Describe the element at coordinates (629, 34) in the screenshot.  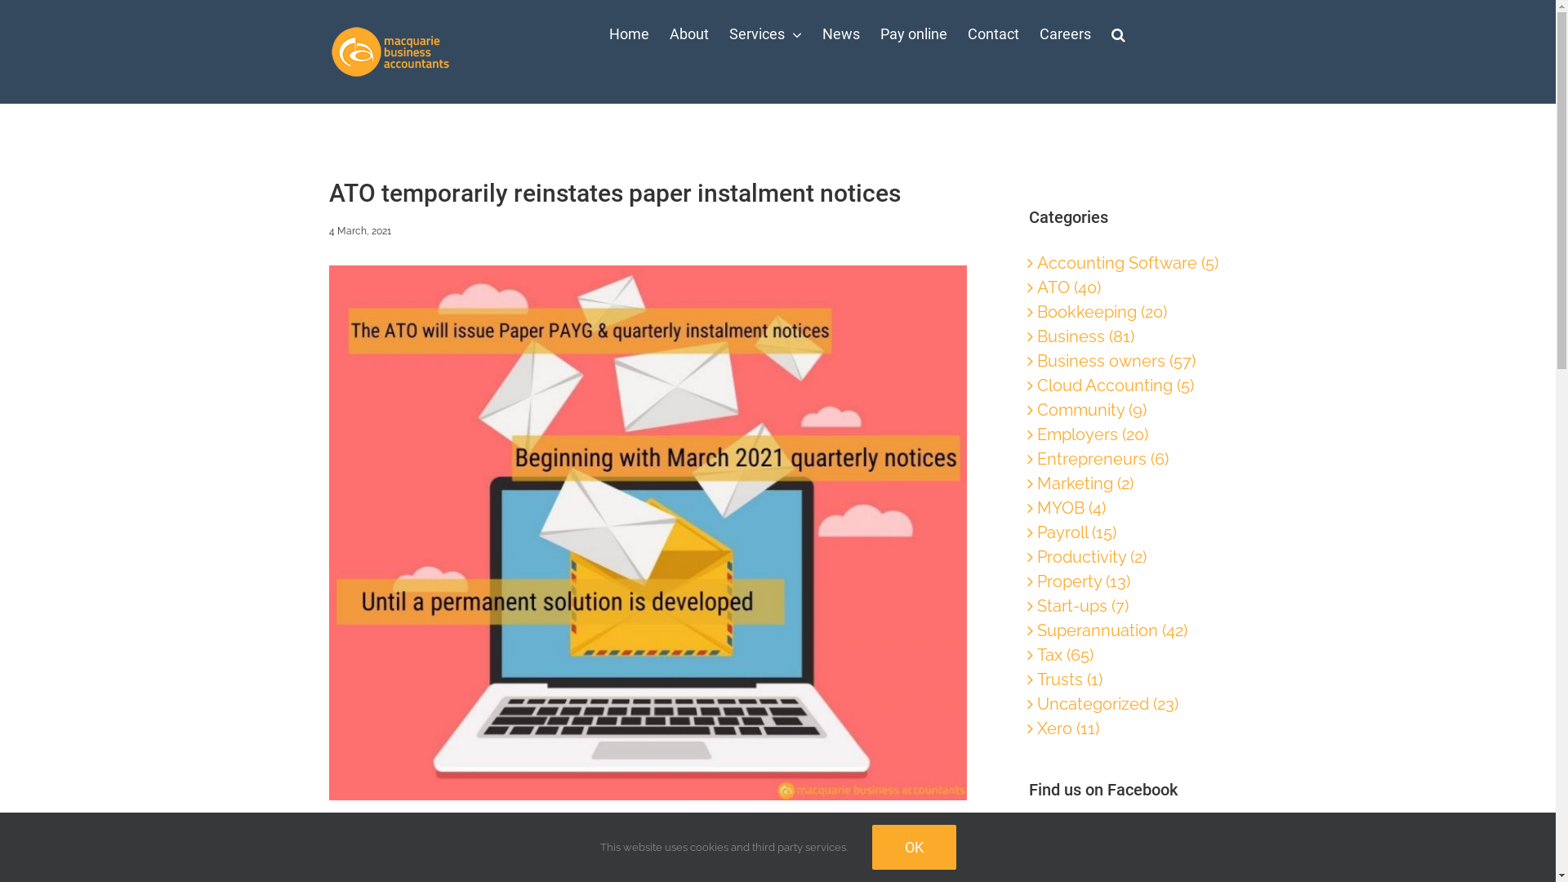
I see `Home` at that location.